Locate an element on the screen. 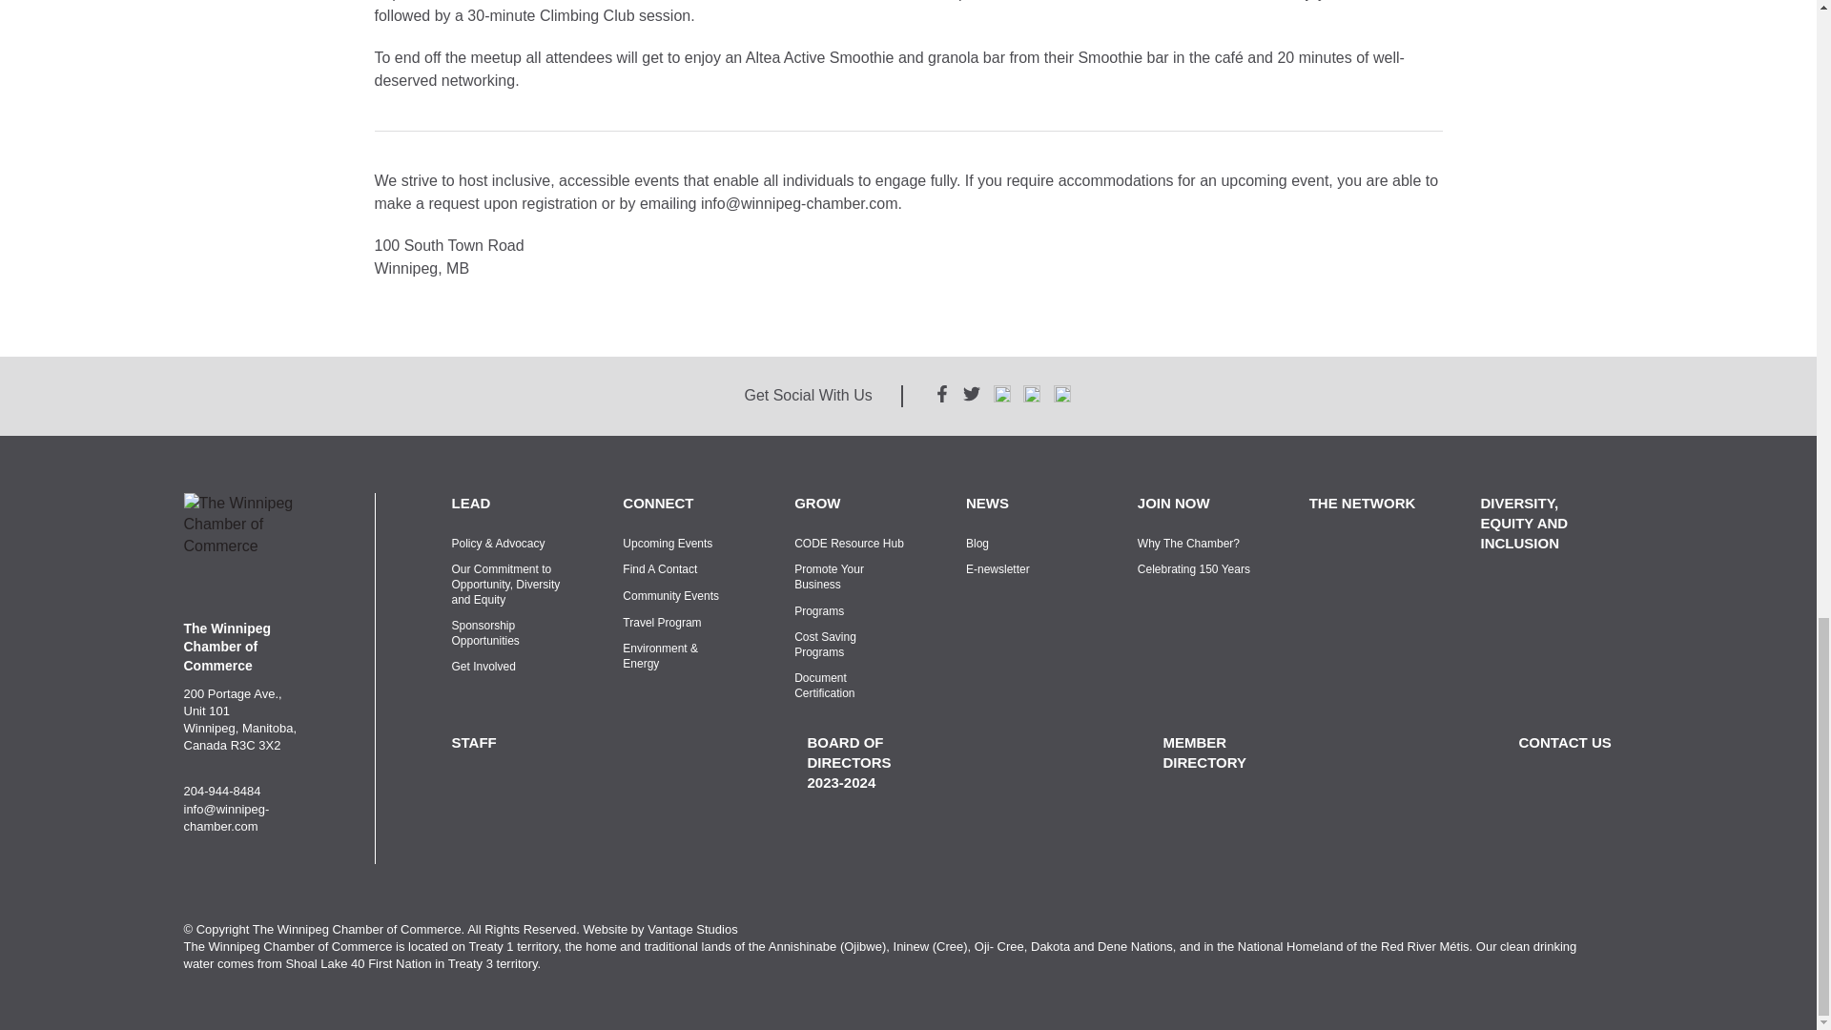 The height and width of the screenshot is (1030, 1831). 204-944-8484 is located at coordinates (221, 791).